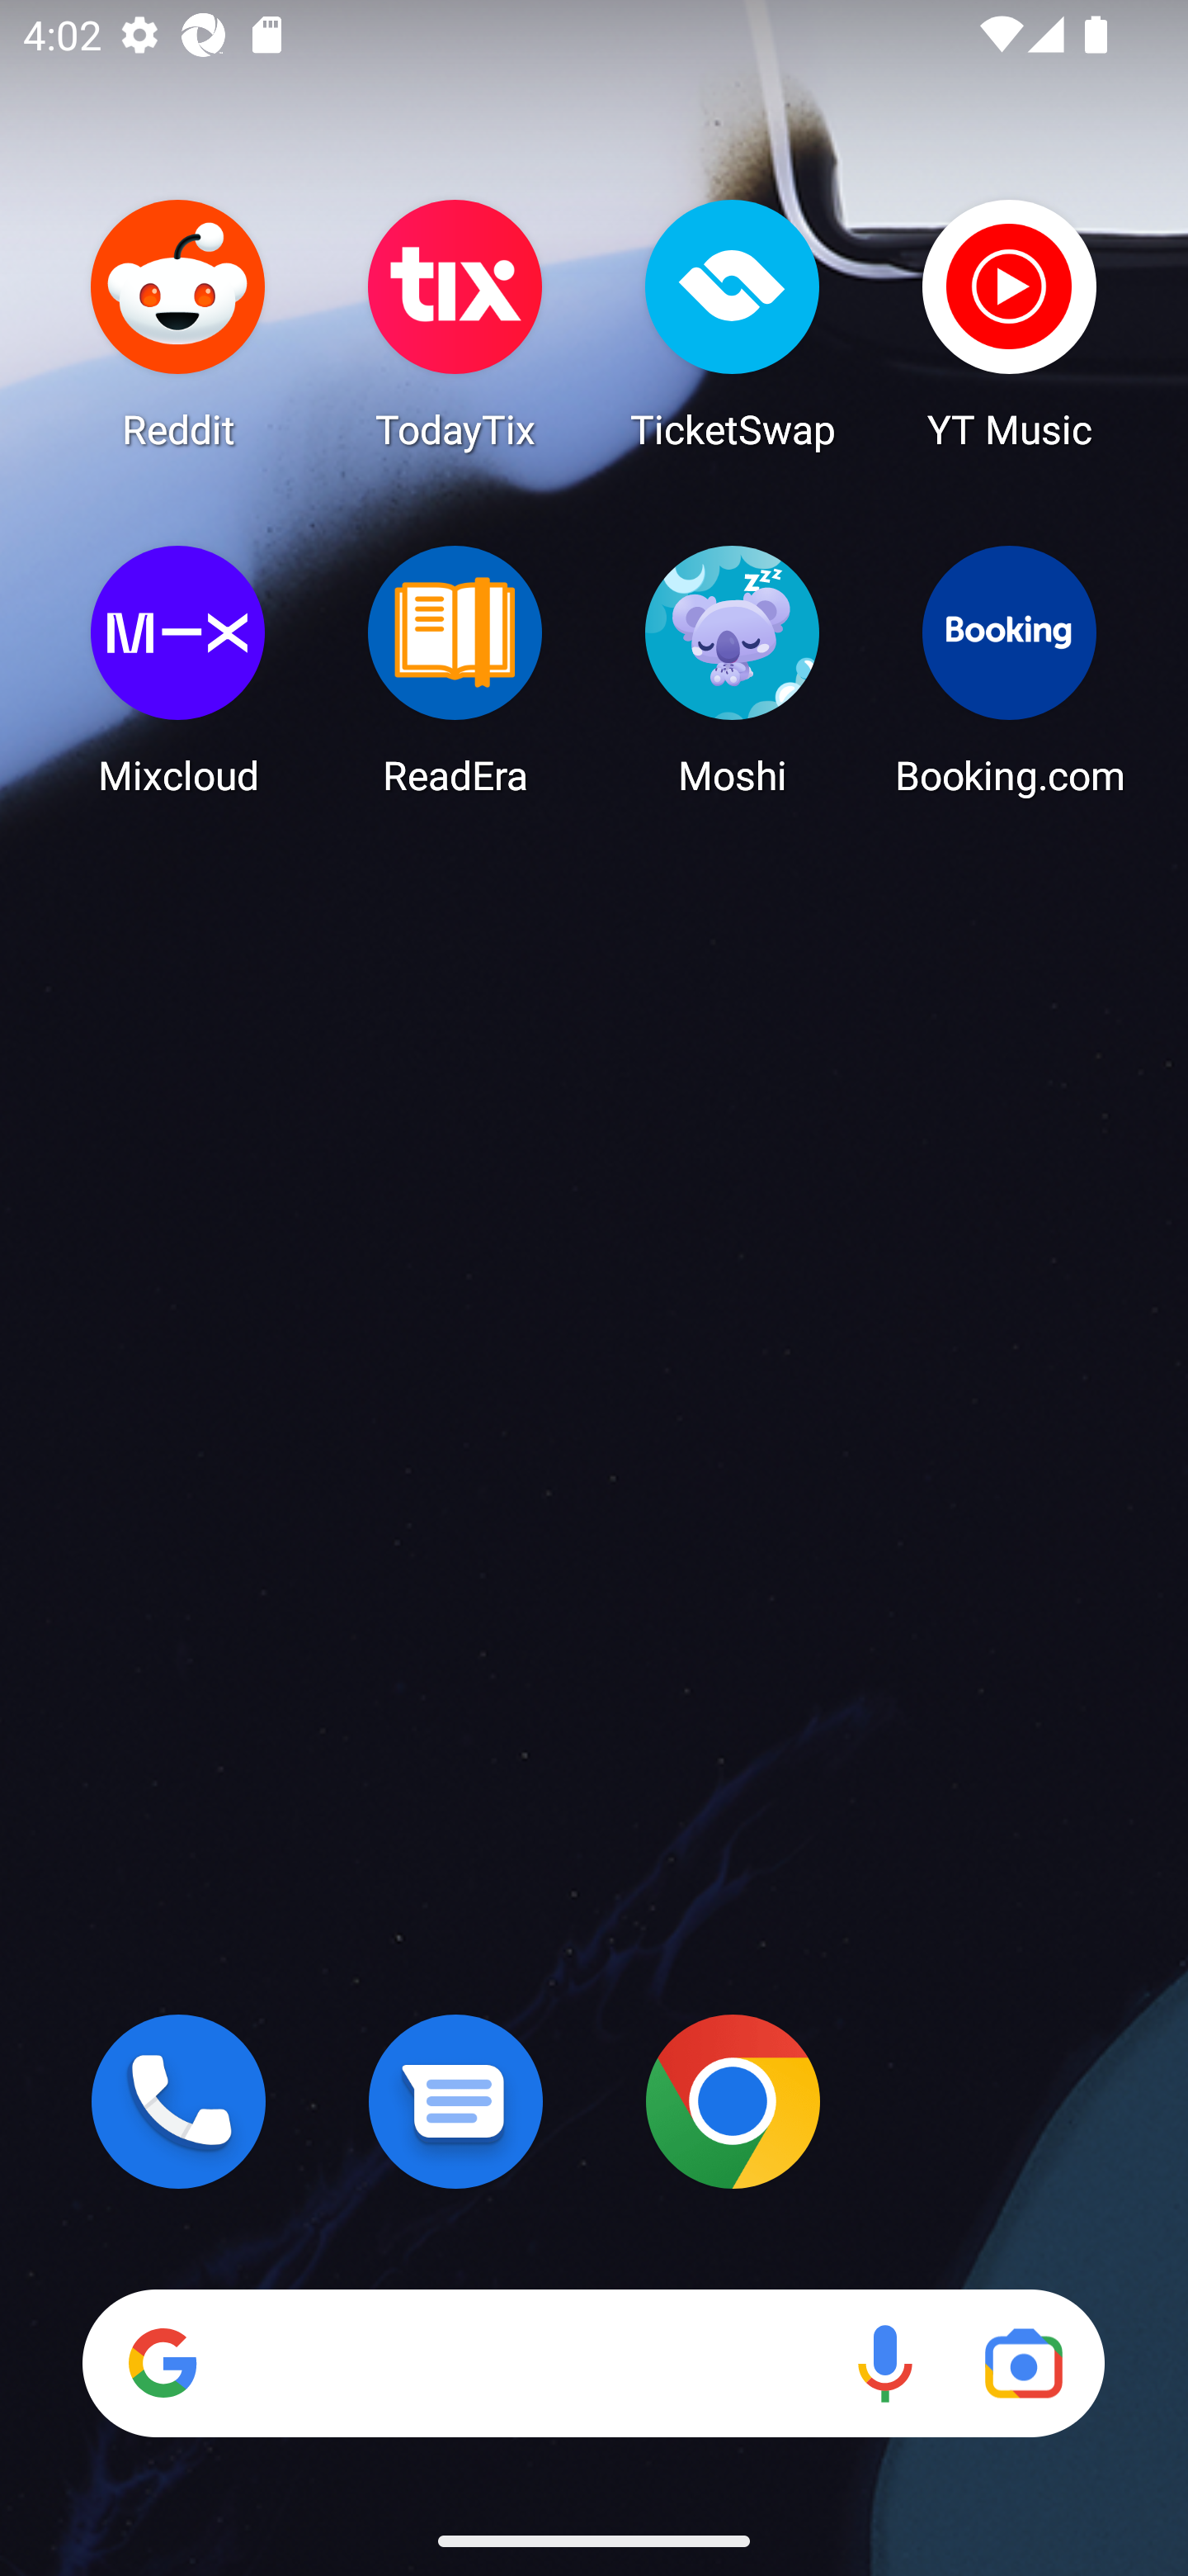 This screenshot has width=1188, height=2576. Describe the element at coordinates (593, 2363) in the screenshot. I see `Search Voice search Google Lens` at that location.